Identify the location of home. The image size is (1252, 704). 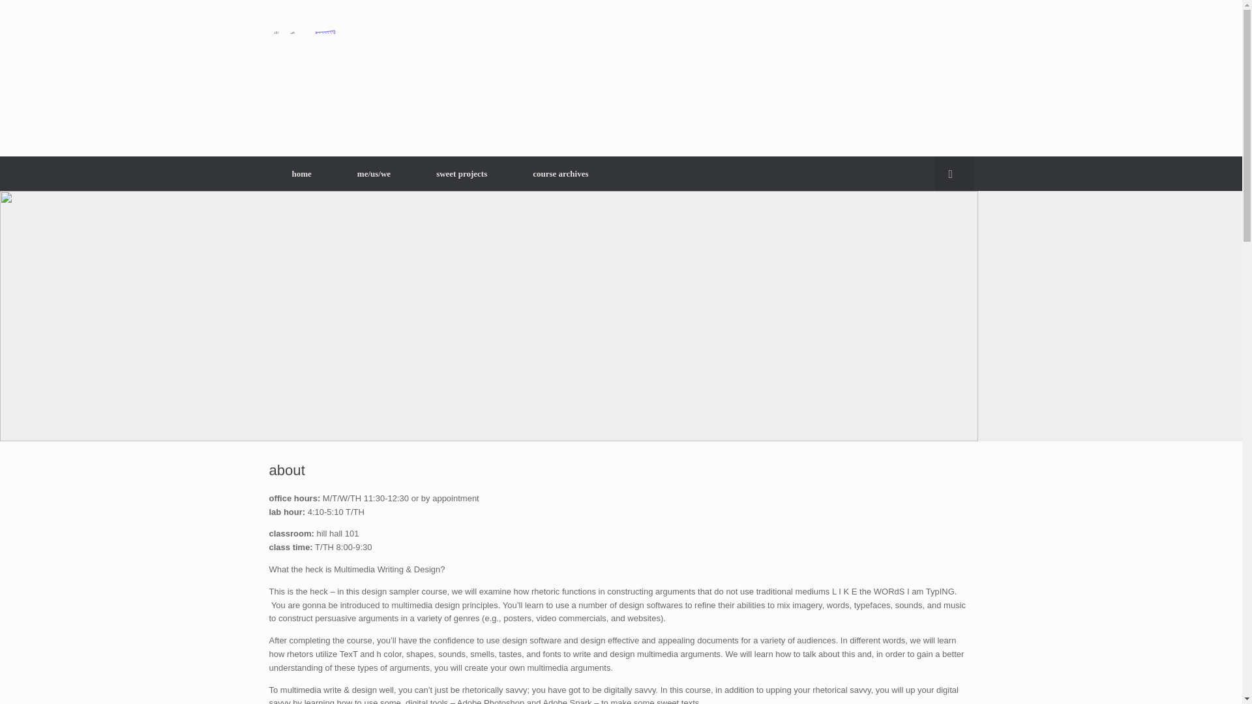
(301, 173).